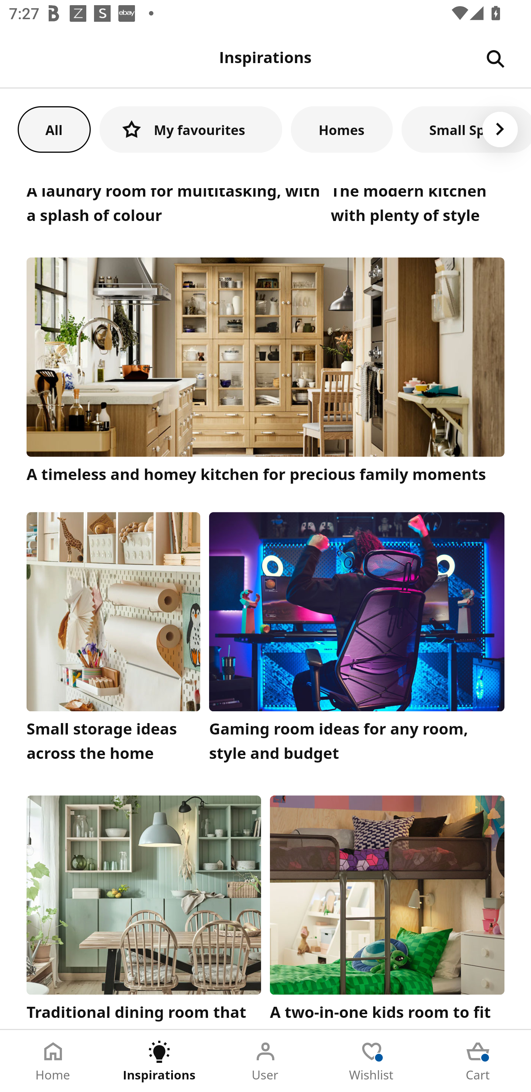 The image size is (531, 1092). Describe the element at coordinates (191, 129) in the screenshot. I see `My favourites` at that location.